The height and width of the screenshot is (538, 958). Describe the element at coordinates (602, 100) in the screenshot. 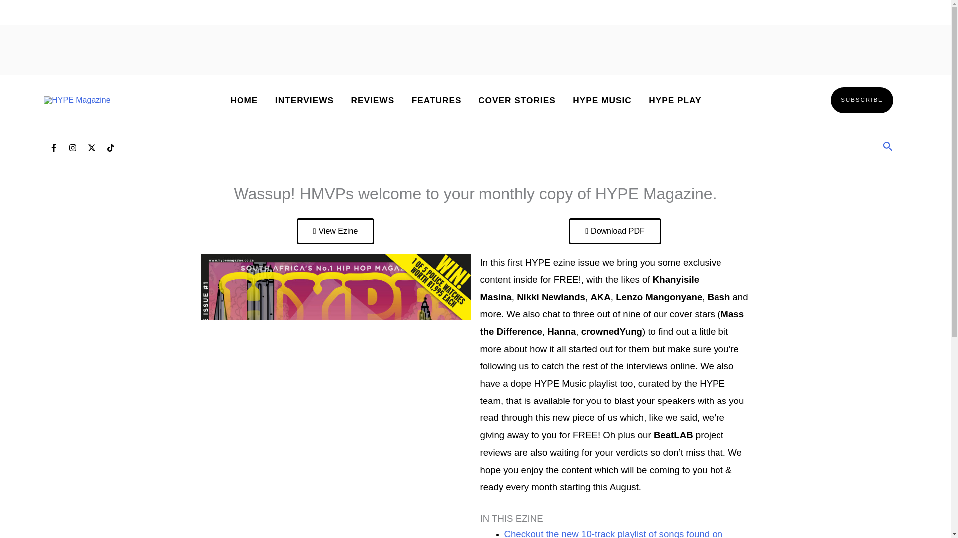

I see `HYPE MUSIC` at that location.